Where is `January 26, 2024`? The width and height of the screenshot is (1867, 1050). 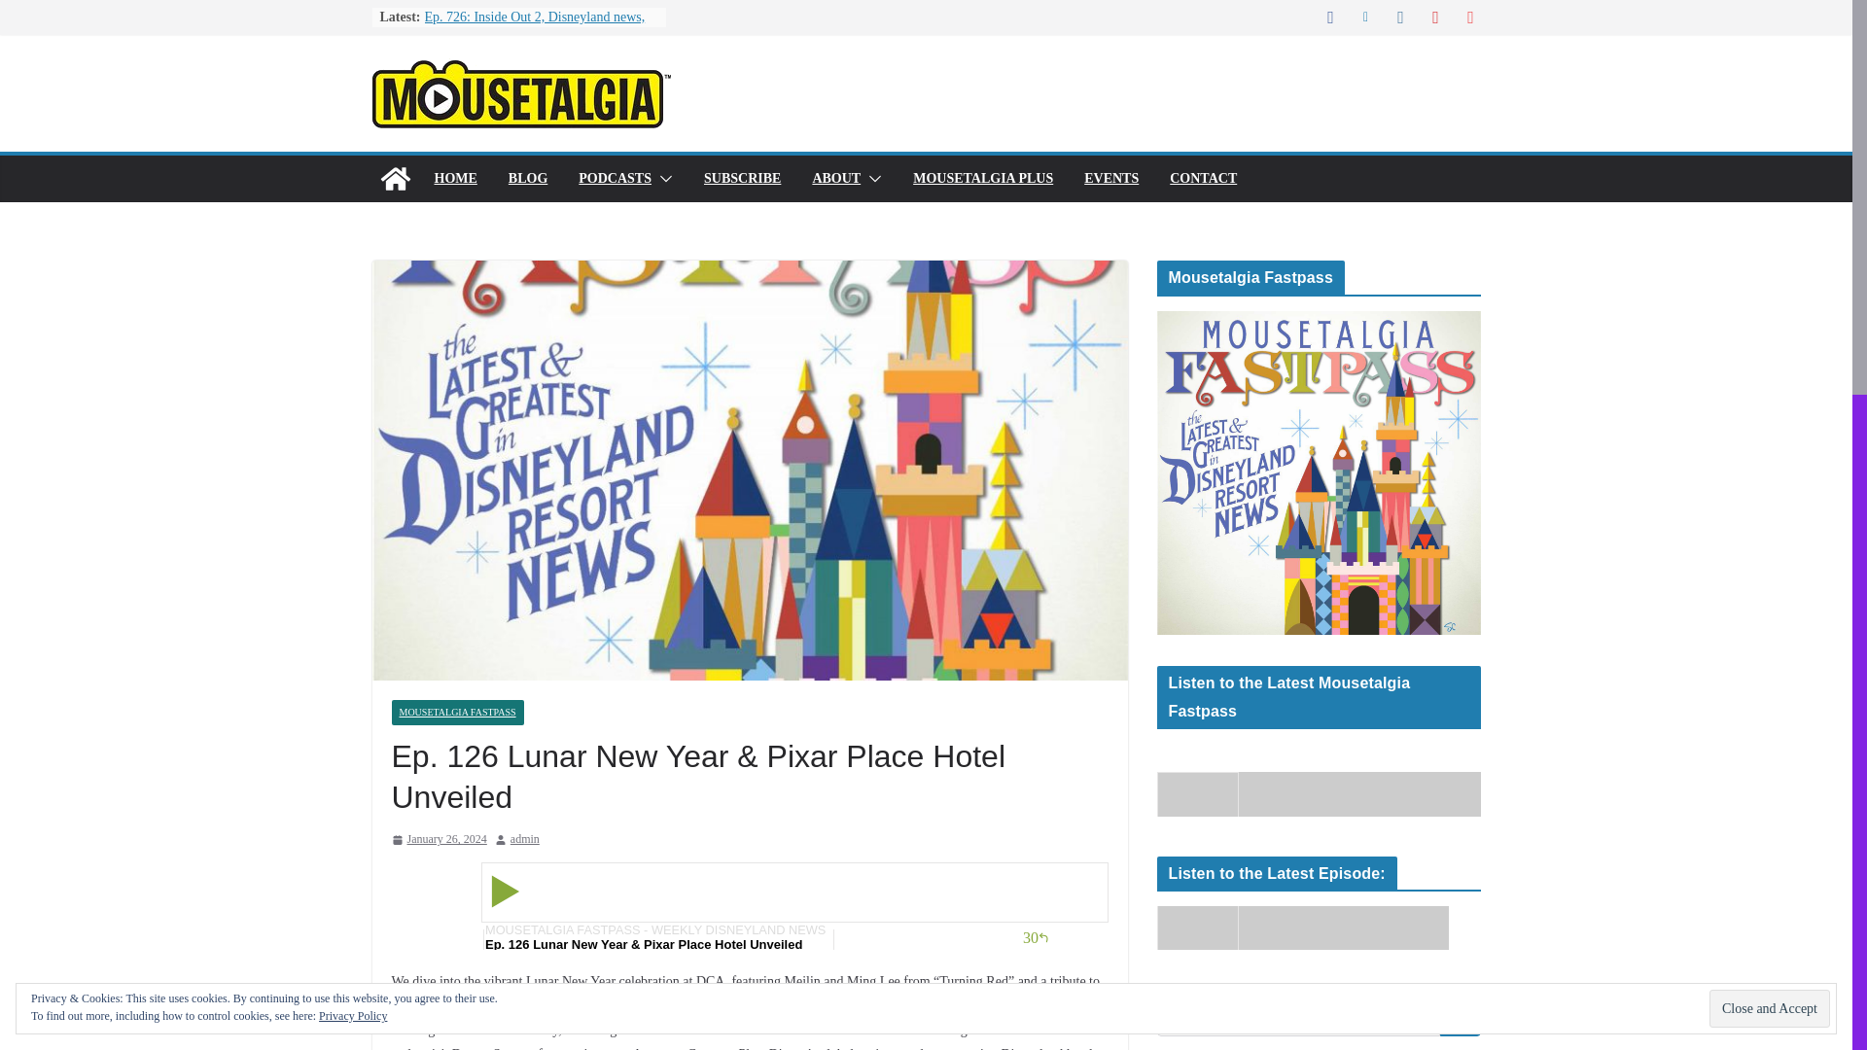 January 26, 2024 is located at coordinates (438, 840).